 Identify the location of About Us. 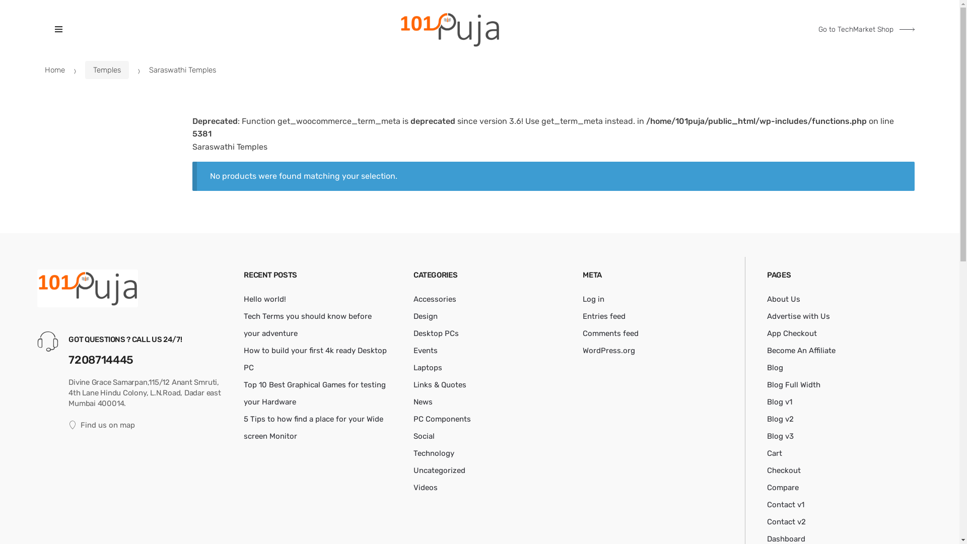
(784, 299).